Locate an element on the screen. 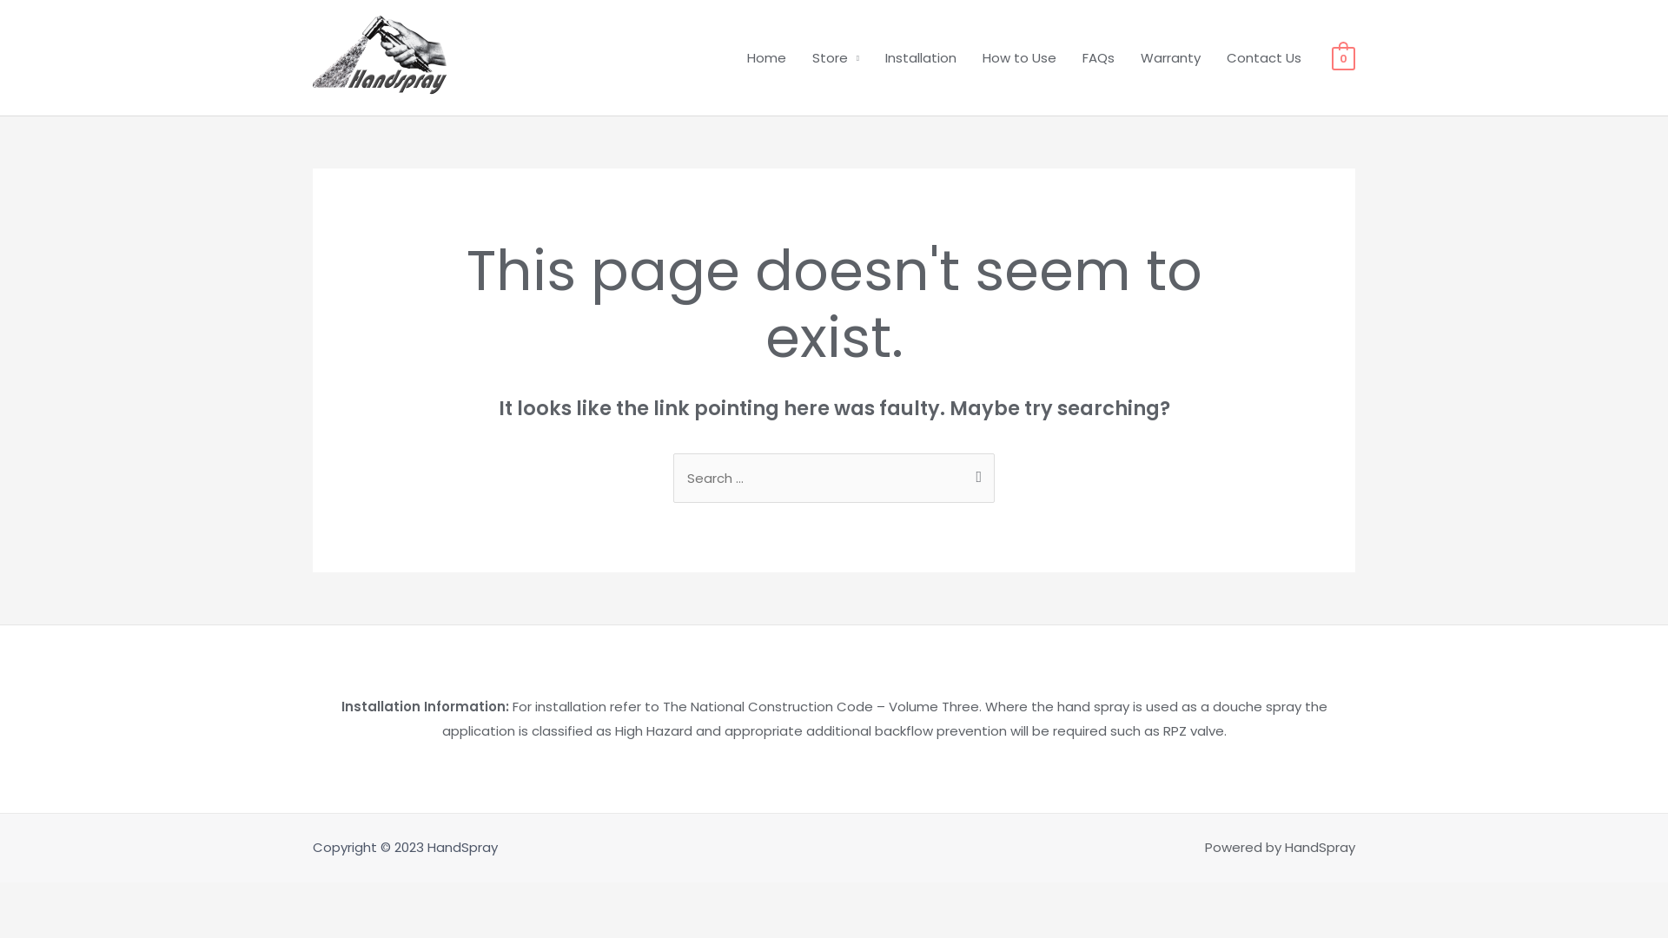 The width and height of the screenshot is (1668, 938). Store is located at coordinates (836, 58).